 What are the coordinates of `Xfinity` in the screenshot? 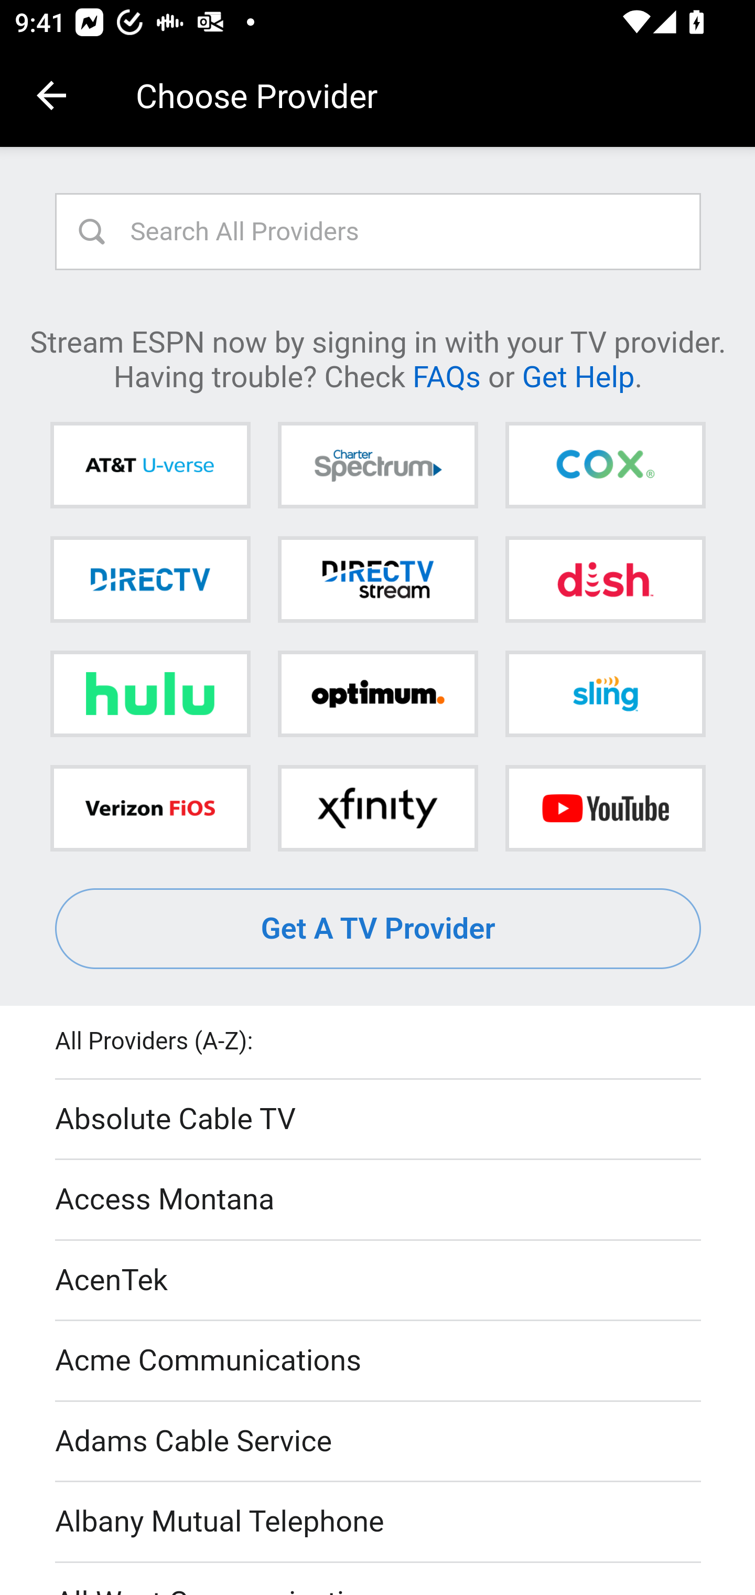 It's located at (377, 808).